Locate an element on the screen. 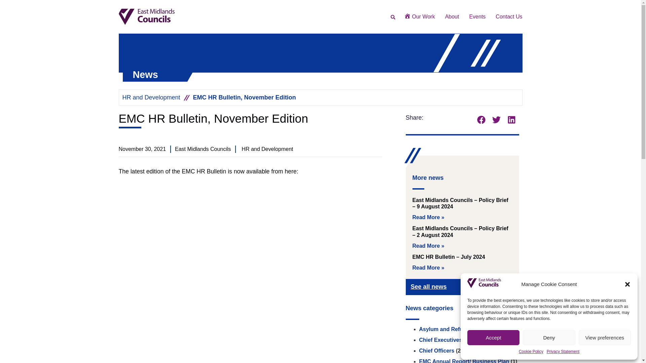  Accept is located at coordinates (493, 337).